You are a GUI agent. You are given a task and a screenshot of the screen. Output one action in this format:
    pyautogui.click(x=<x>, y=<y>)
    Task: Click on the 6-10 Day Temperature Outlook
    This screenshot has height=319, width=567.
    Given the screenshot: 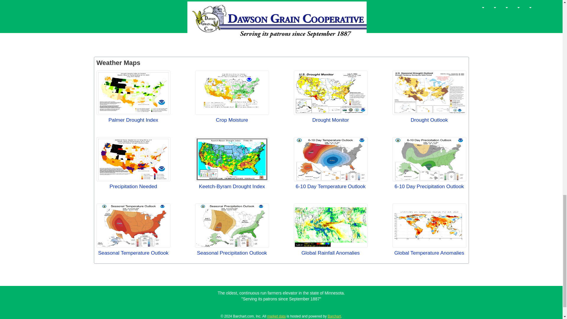 What is the action you would take?
    pyautogui.click(x=330, y=159)
    